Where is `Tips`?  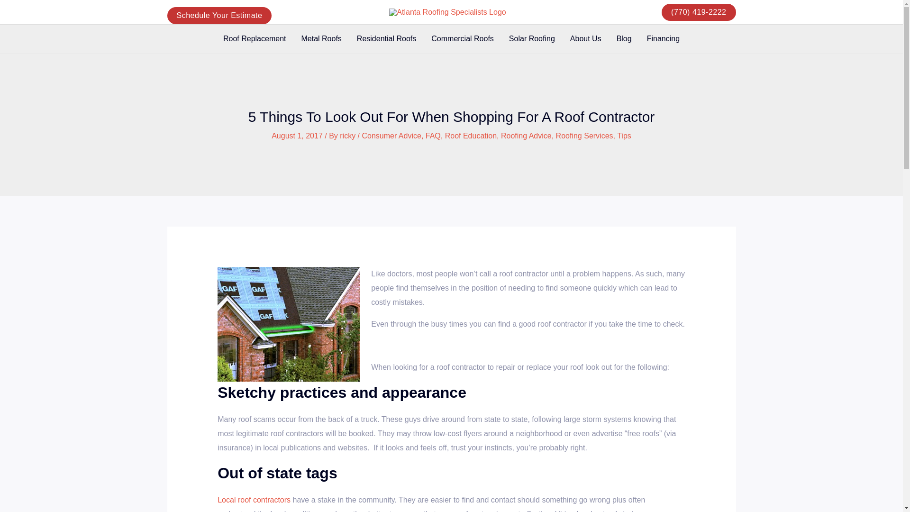
Tips is located at coordinates (624, 136).